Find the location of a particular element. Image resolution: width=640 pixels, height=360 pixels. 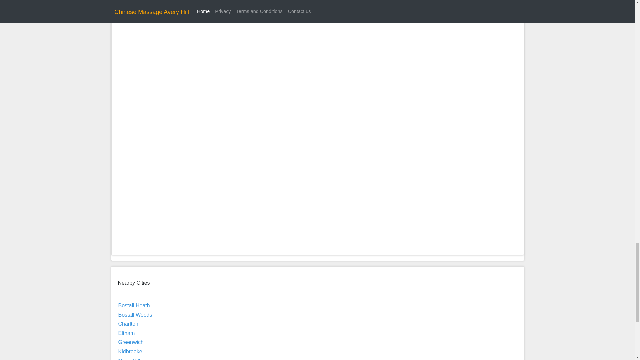

Charlton is located at coordinates (128, 324).